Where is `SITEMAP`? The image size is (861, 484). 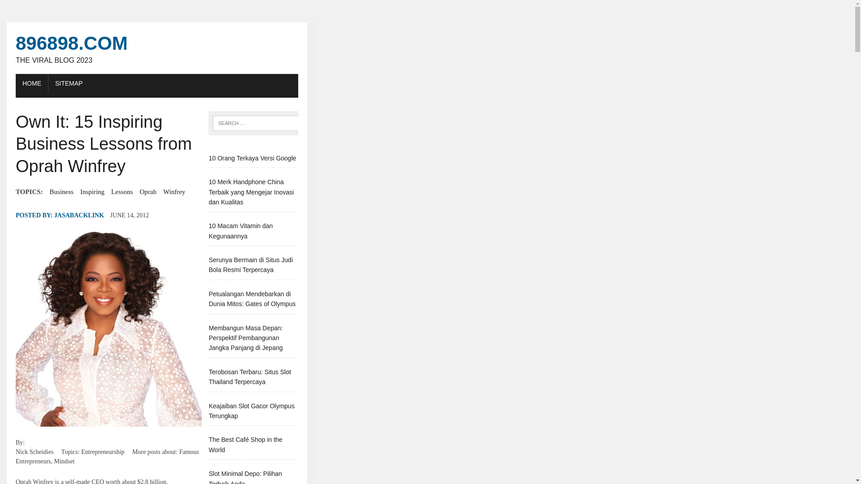 SITEMAP is located at coordinates (45, 9).